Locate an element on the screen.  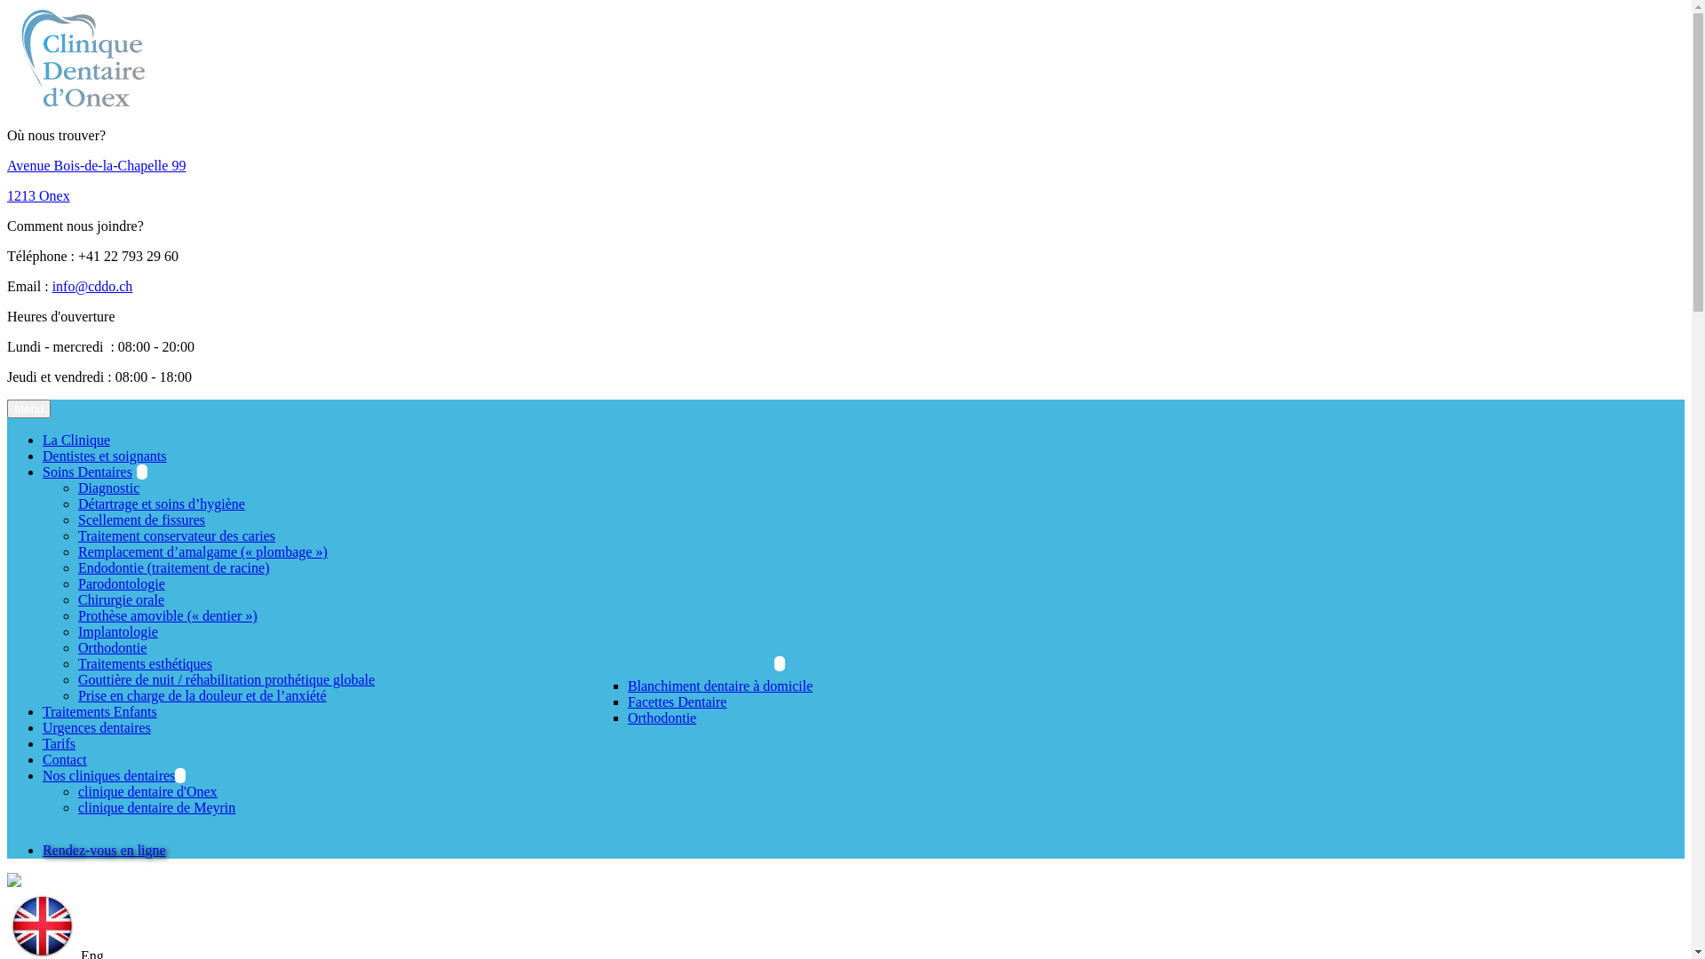
Facettes Dentaire is located at coordinates (678, 701).